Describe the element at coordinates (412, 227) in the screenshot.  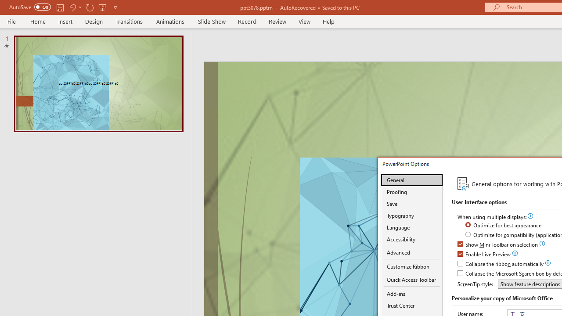
I see `Language` at that location.